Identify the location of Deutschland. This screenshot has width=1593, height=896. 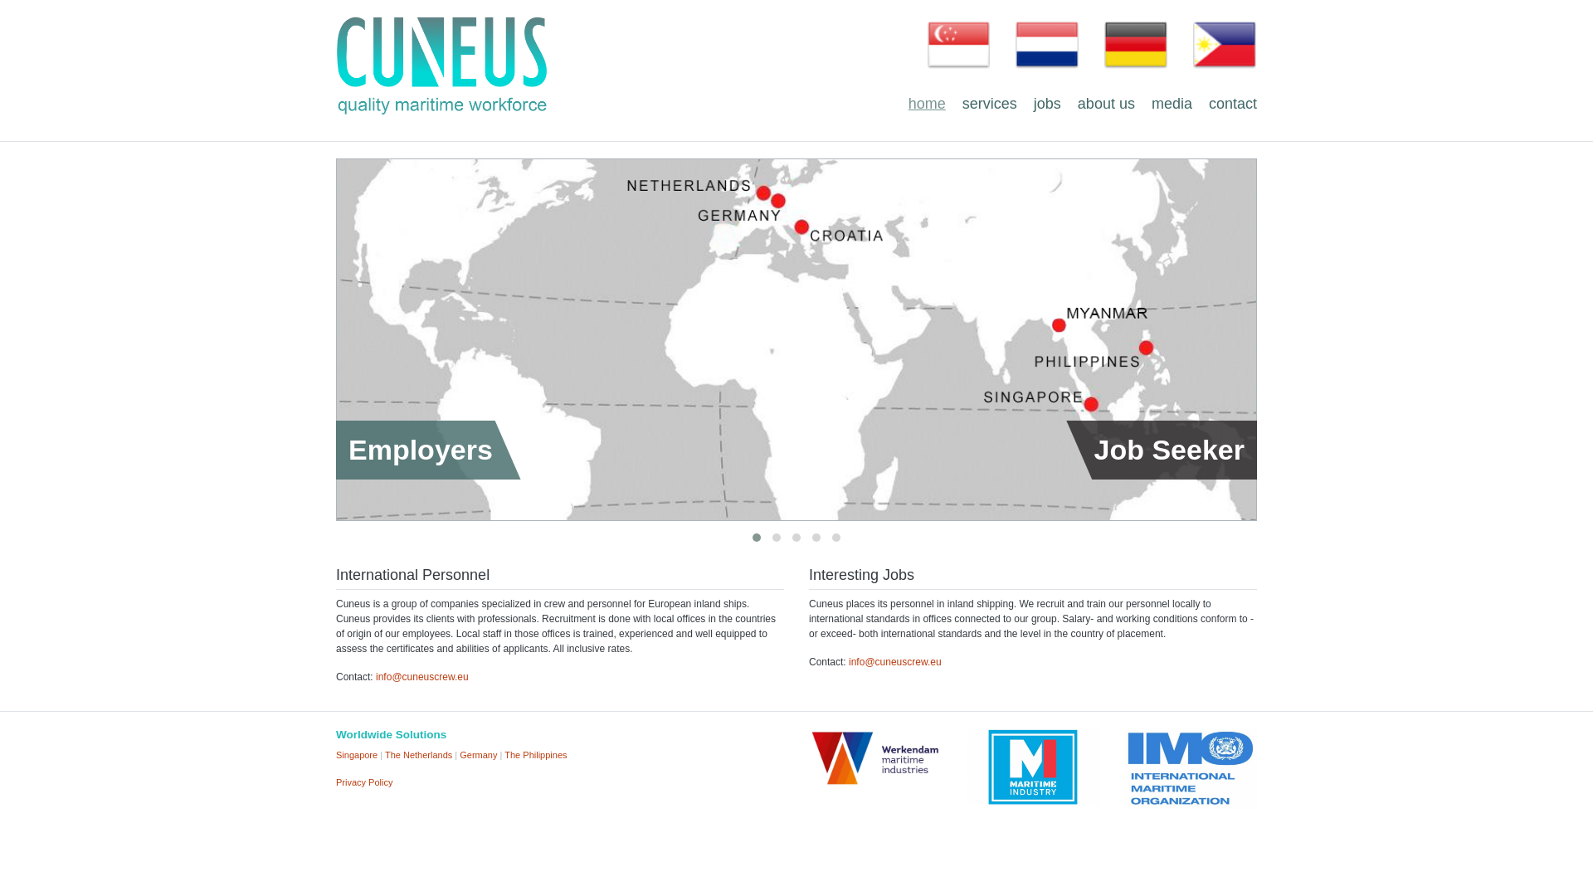
(1135, 44).